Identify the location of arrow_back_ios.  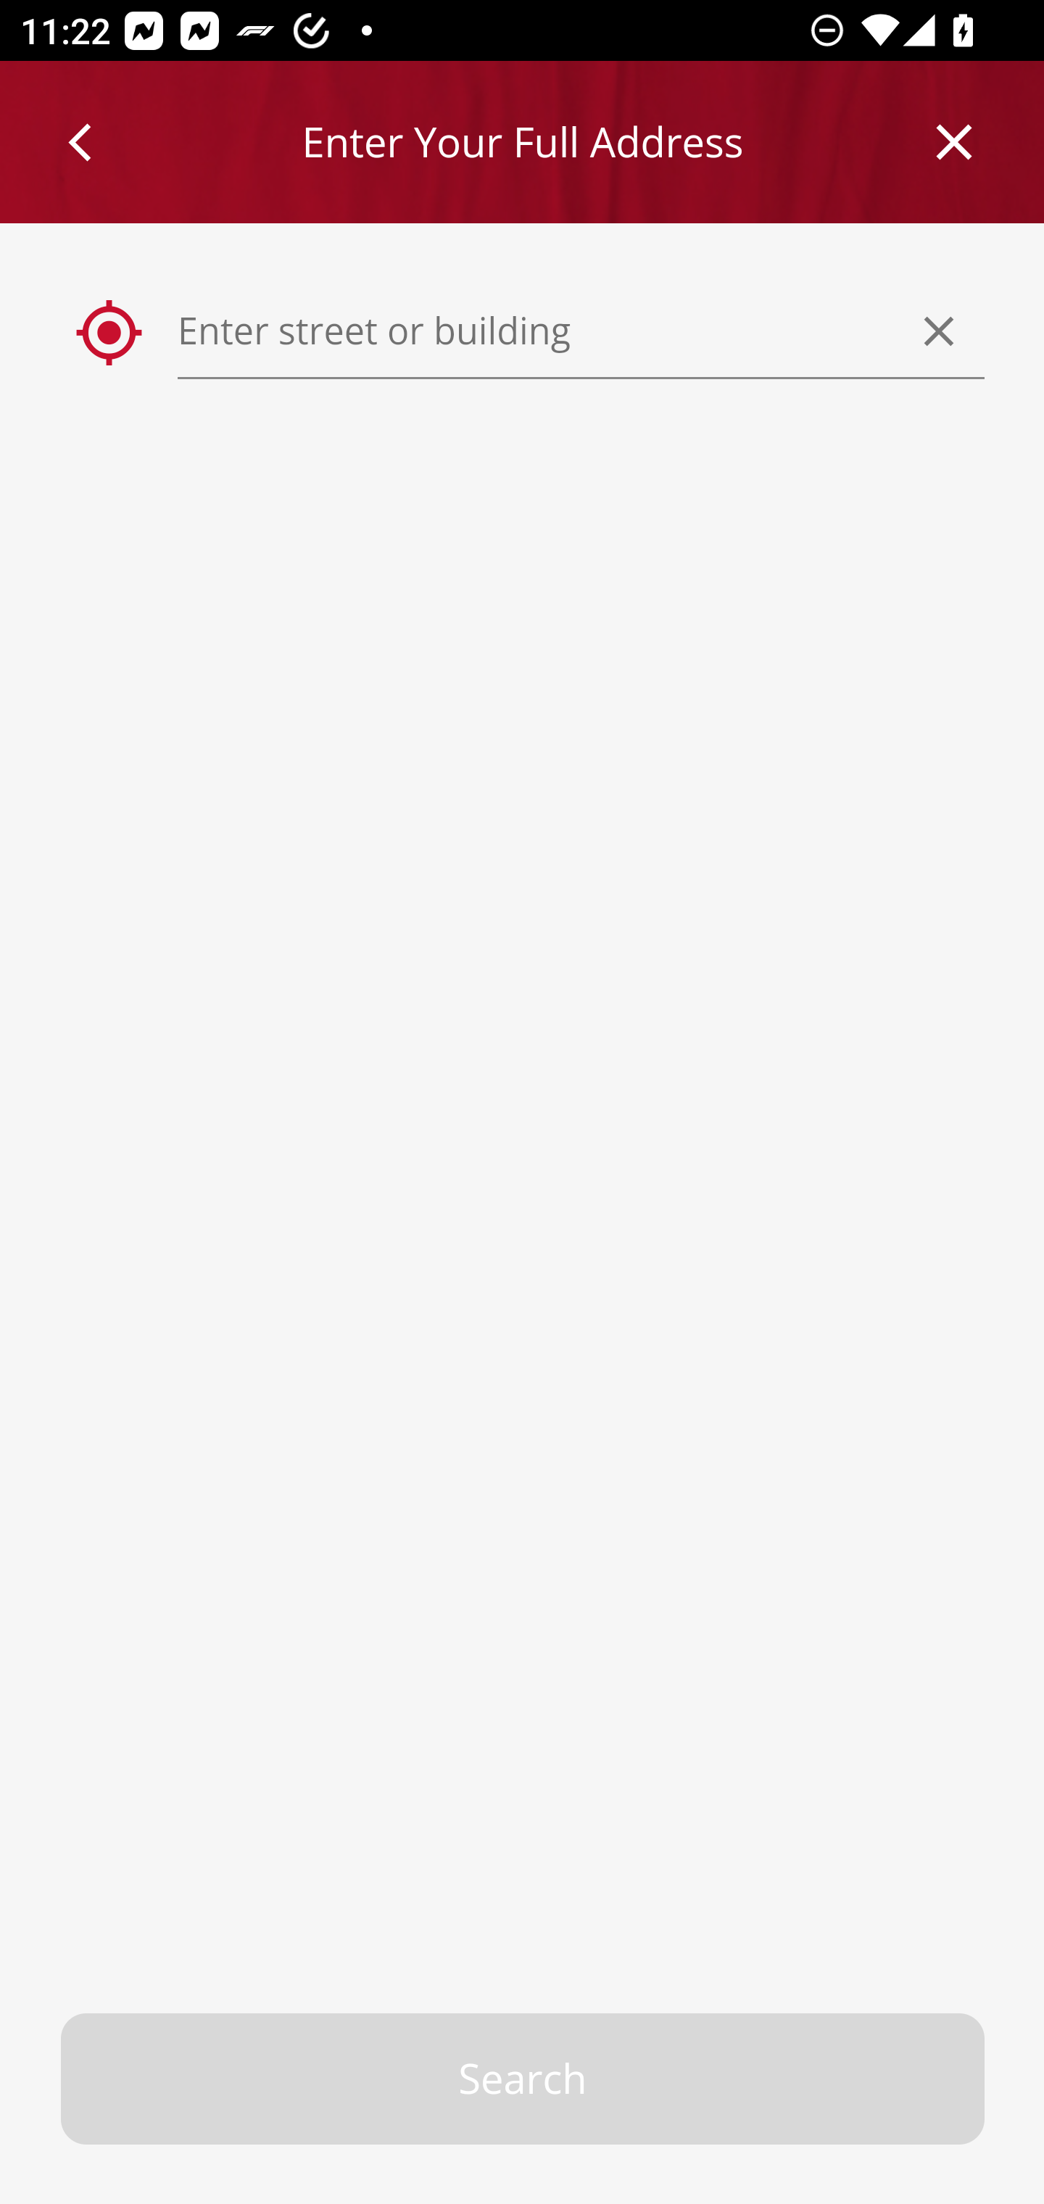
(92, 142).